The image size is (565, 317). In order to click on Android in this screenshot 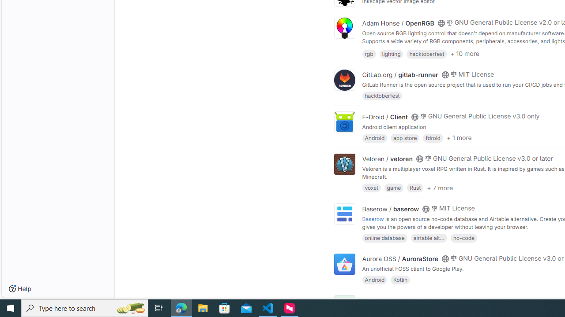, I will do `click(374, 279)`.